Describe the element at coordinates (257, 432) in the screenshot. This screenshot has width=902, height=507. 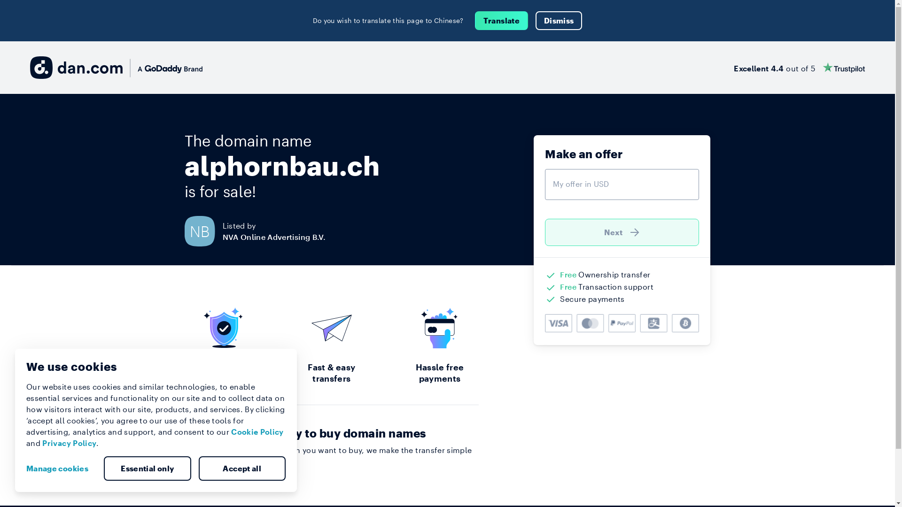
I see `Cookie Policy` at that location.